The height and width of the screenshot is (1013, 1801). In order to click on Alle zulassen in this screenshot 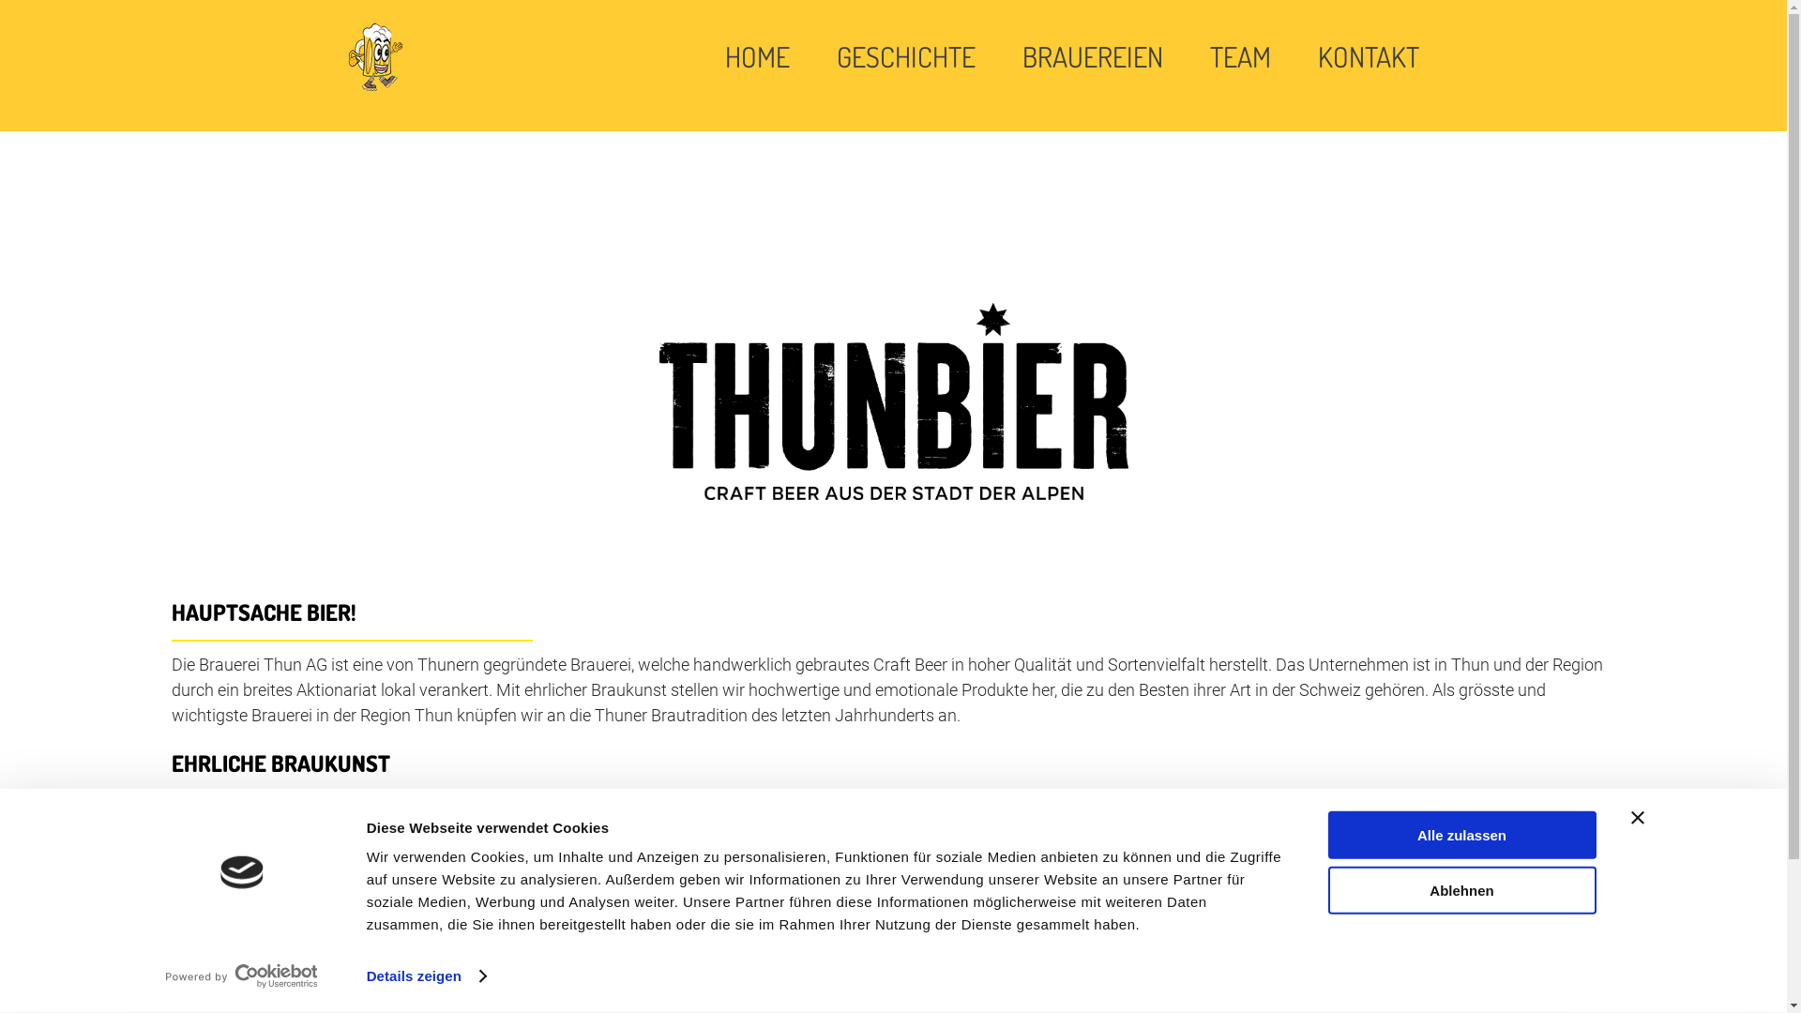, I will do `click(1462, 835)`.